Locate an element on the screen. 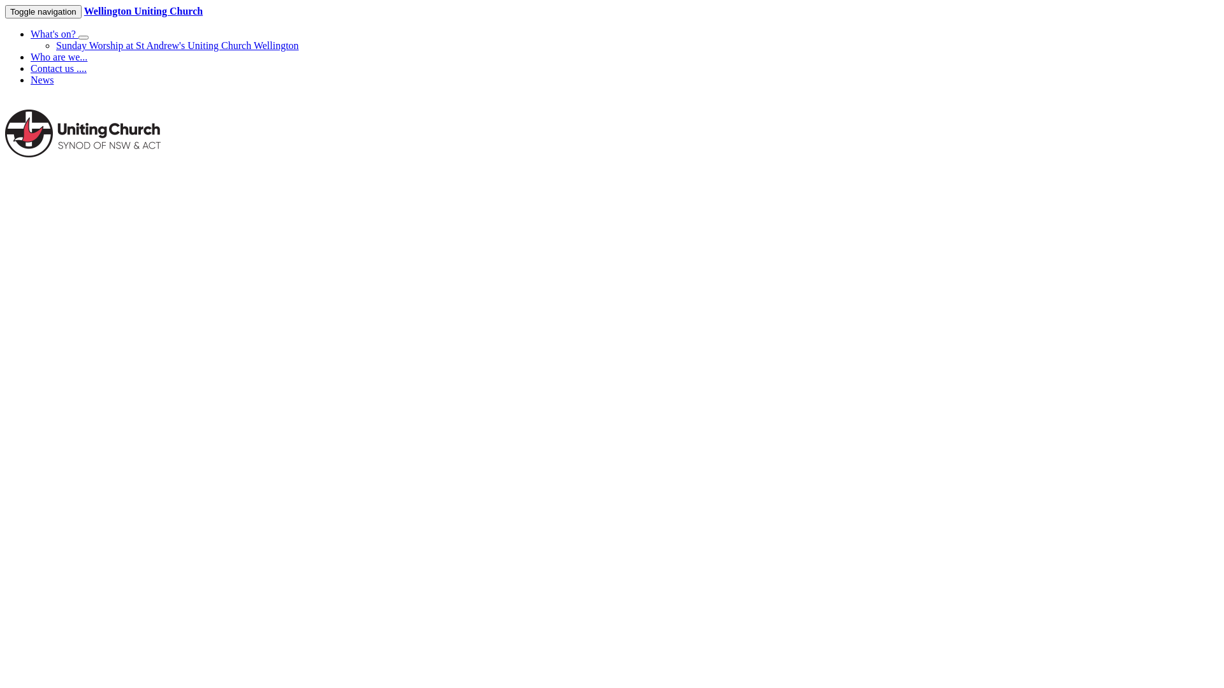 This screenshot has height=688, width=1224. Wellington Uniting Church is located at coordinates (143, 11).